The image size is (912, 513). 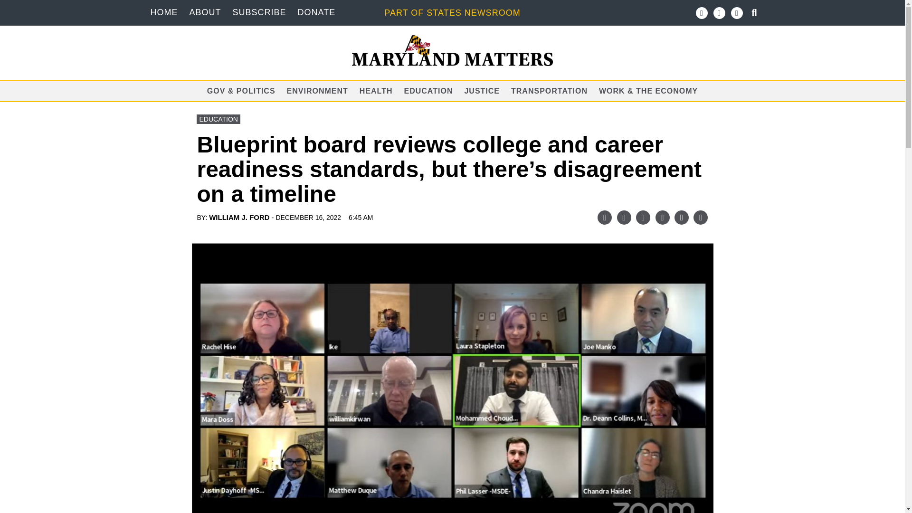 What do you see at coordinates (316, 12) in the screenshot?
I see `DONATE` at bounding box center [316, 12].